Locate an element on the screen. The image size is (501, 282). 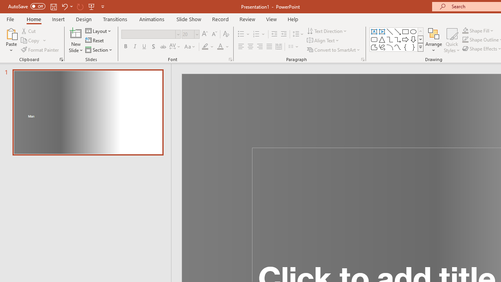
From Beginning is located at coordinates (92, 6).